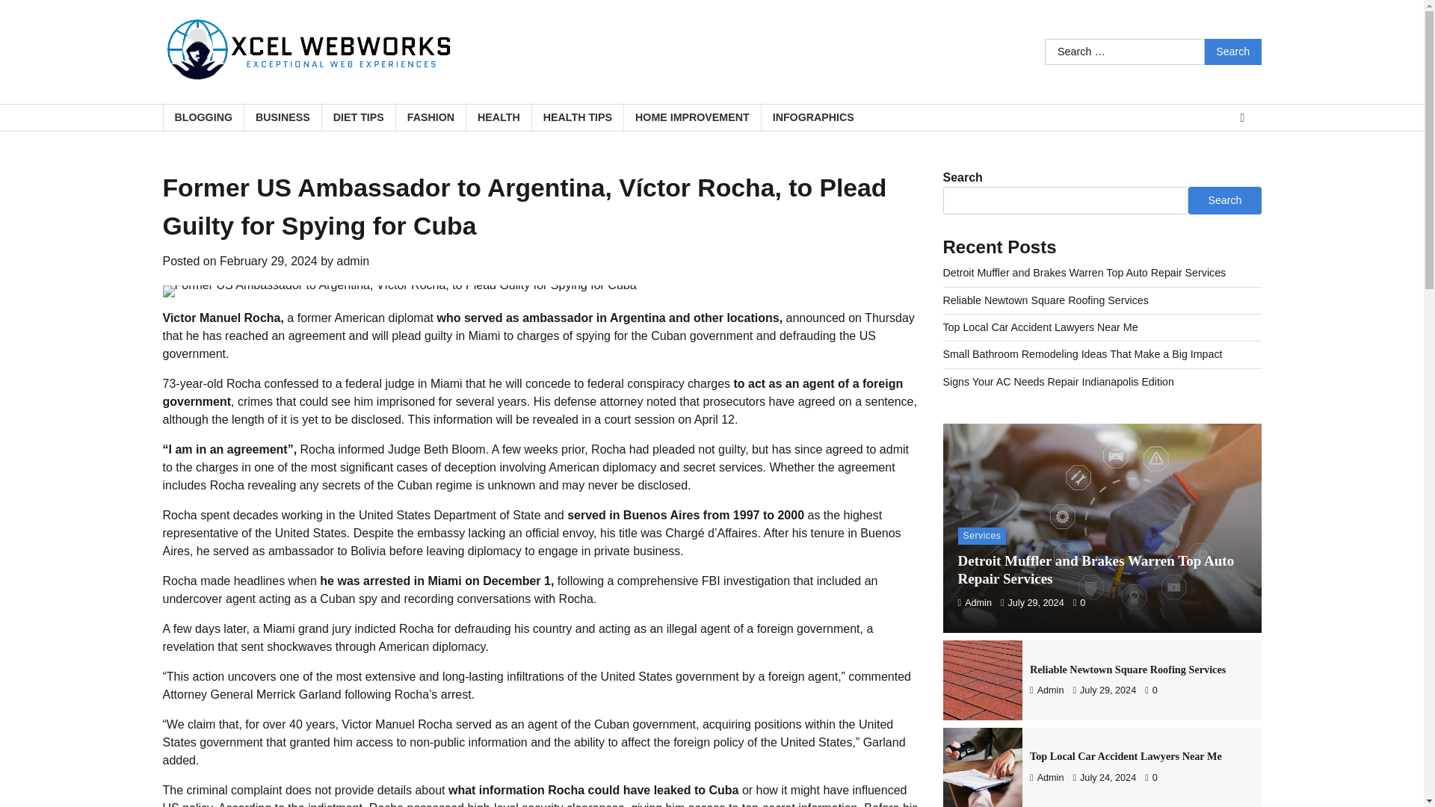 The height and width of the screenshot is (807, 1435). I want to click on HOME IMPROVEMENT, so click(691, 118).